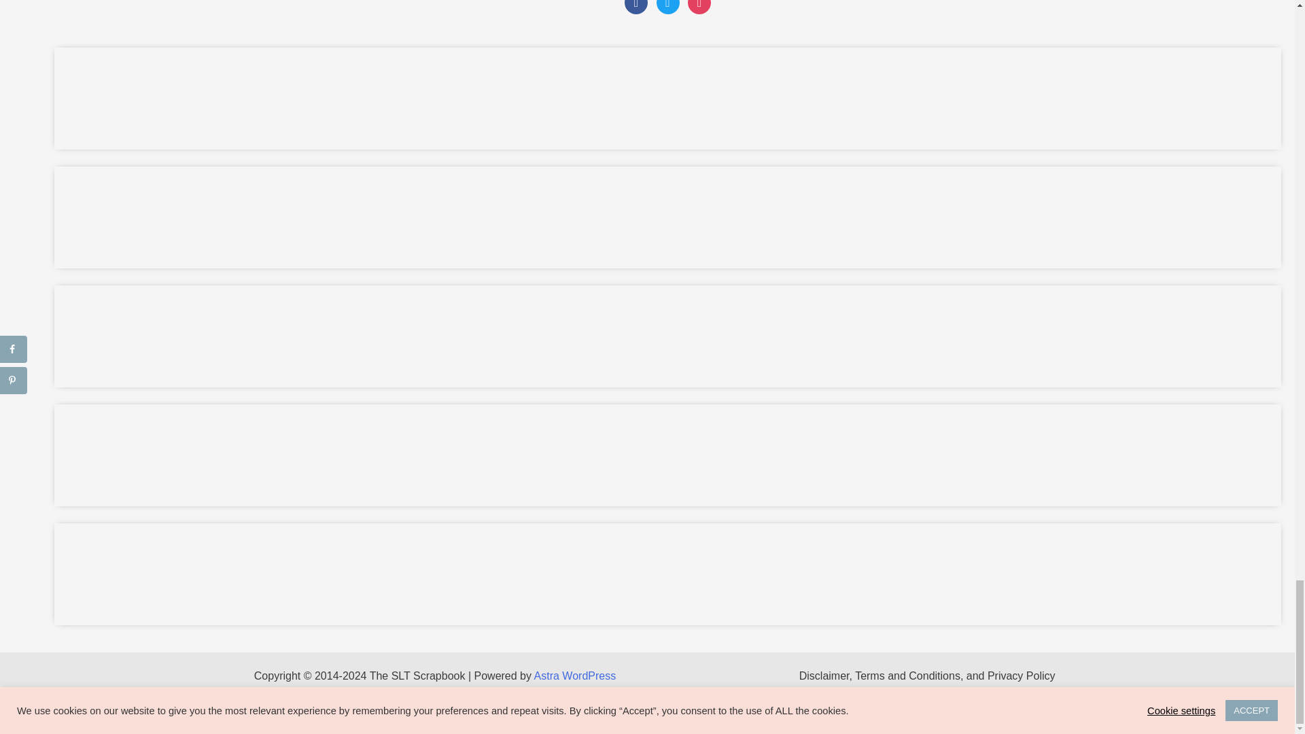 The image size is (1305, 734). Describe the element at coordinates (636, 4) in the screenshot. I see `Facebook` at that location.